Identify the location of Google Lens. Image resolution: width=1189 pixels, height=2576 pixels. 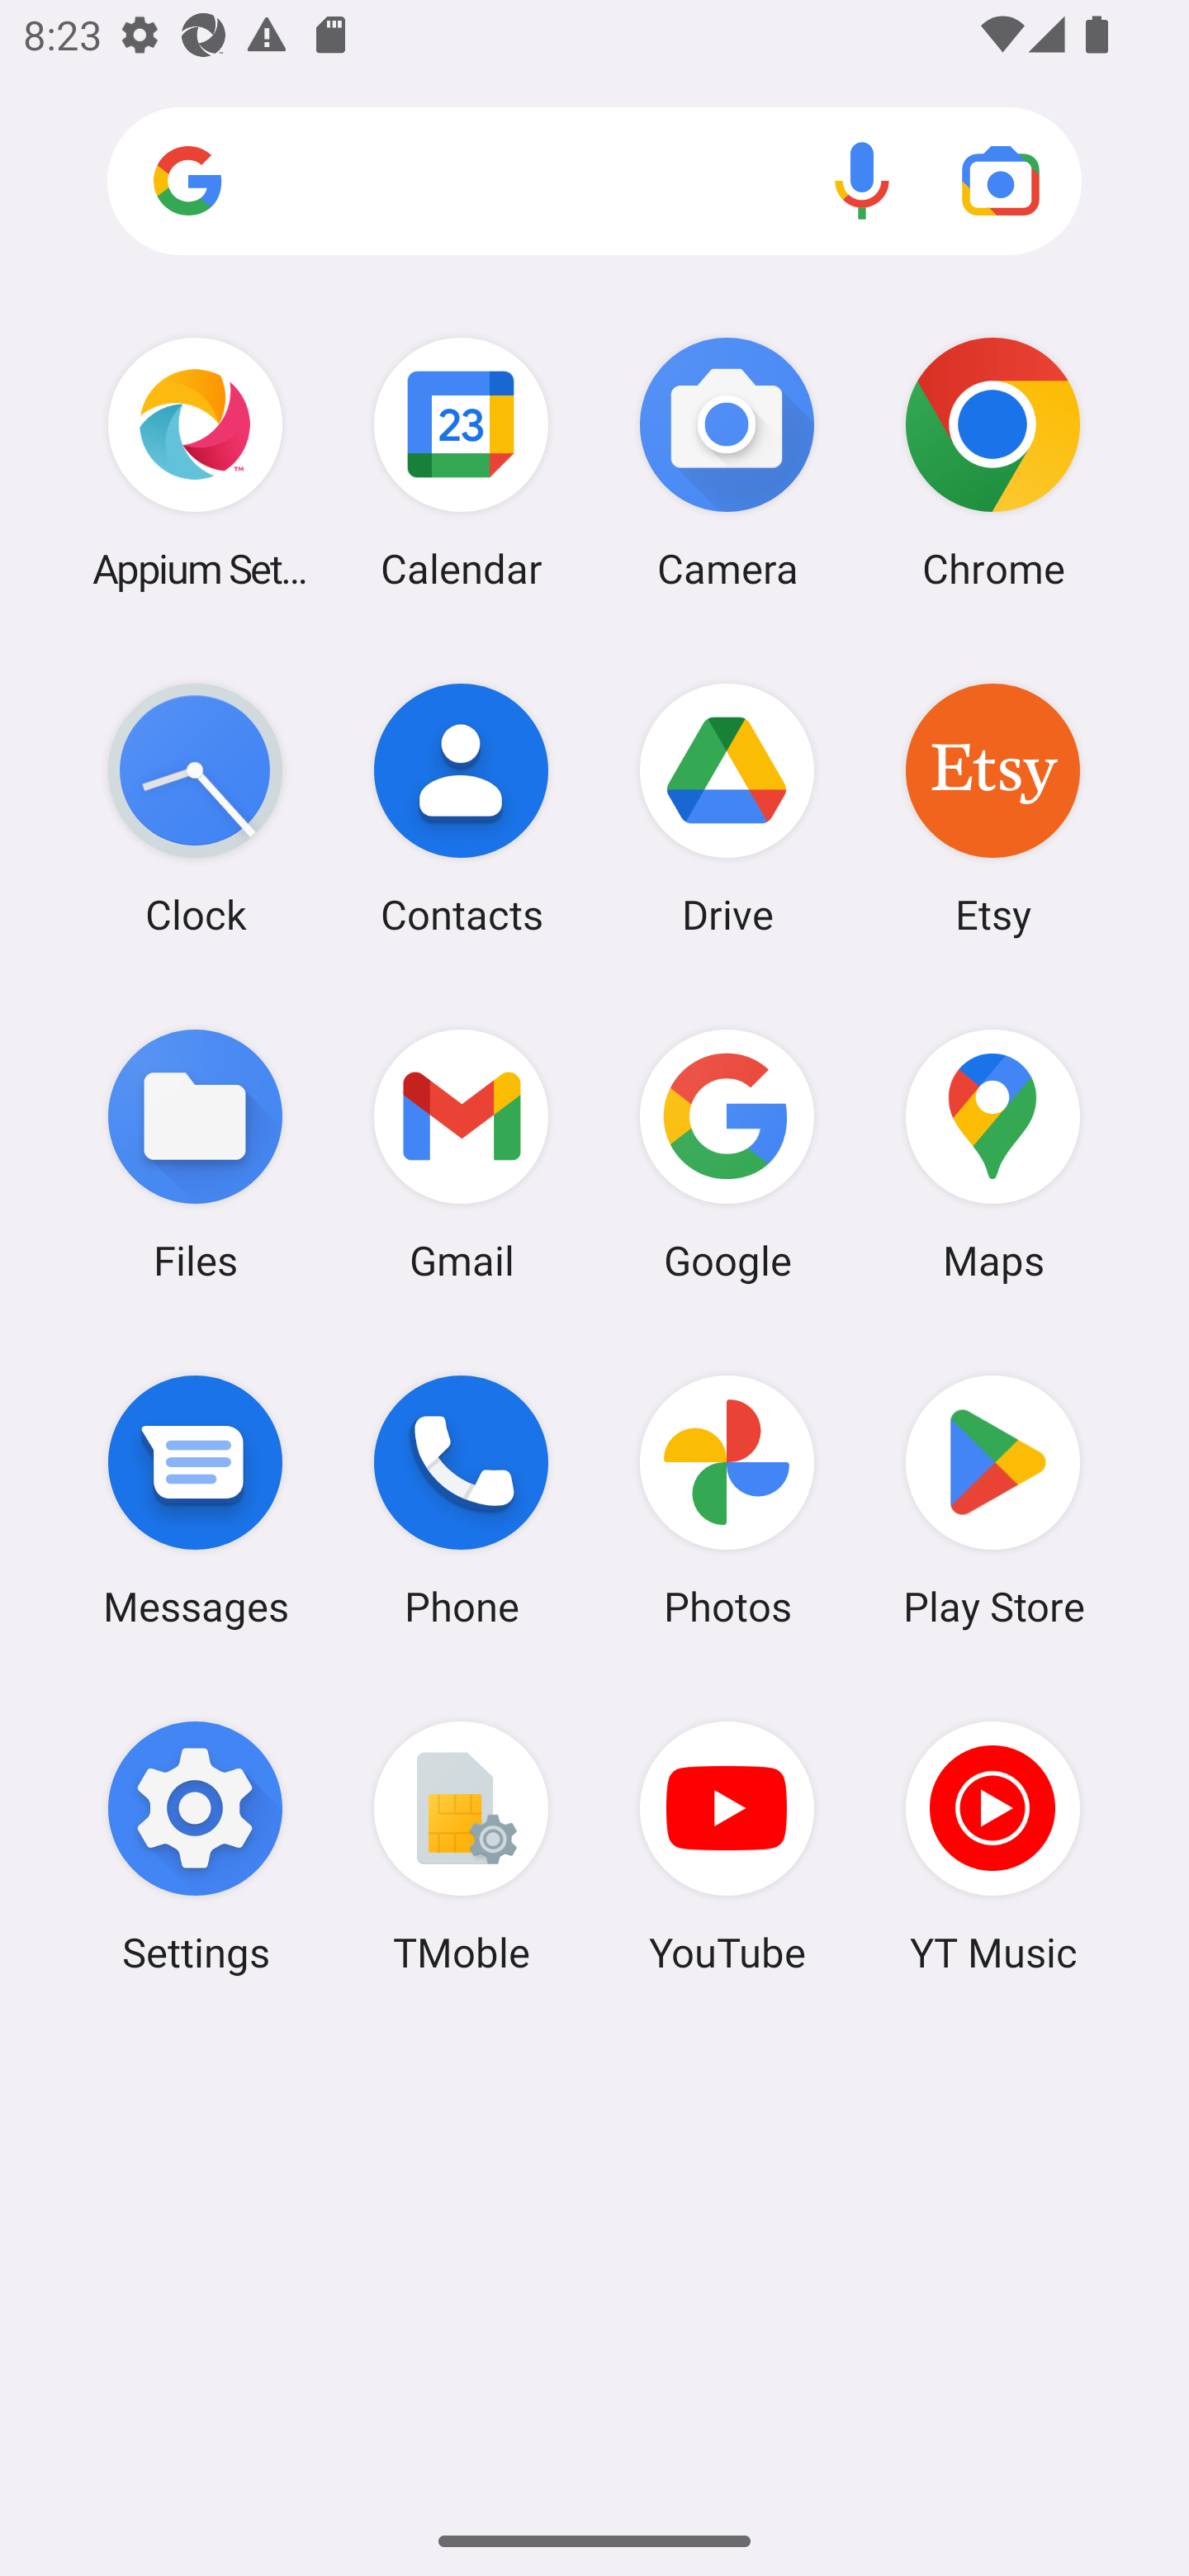
(1001, 180).